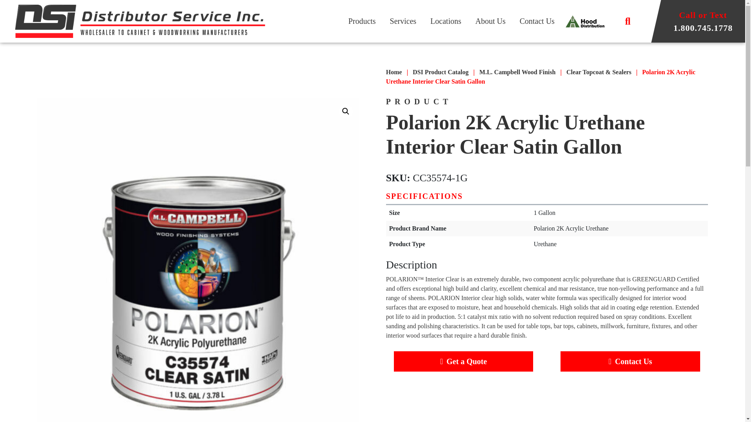 The width and height of the screenshot is (751, 422). I want to click on Home, so click(393, 72).